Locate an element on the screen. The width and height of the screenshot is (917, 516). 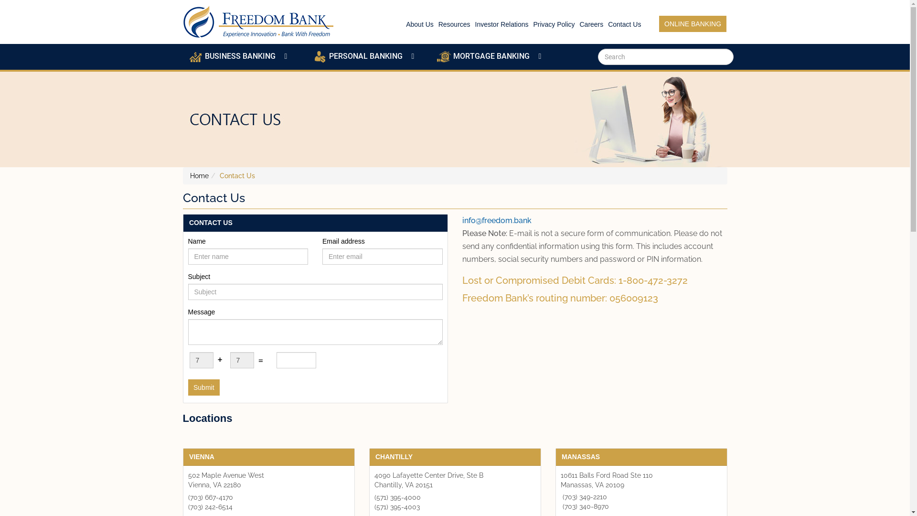
 MORTGAGE BANKING is located at coordinates (493, 56).